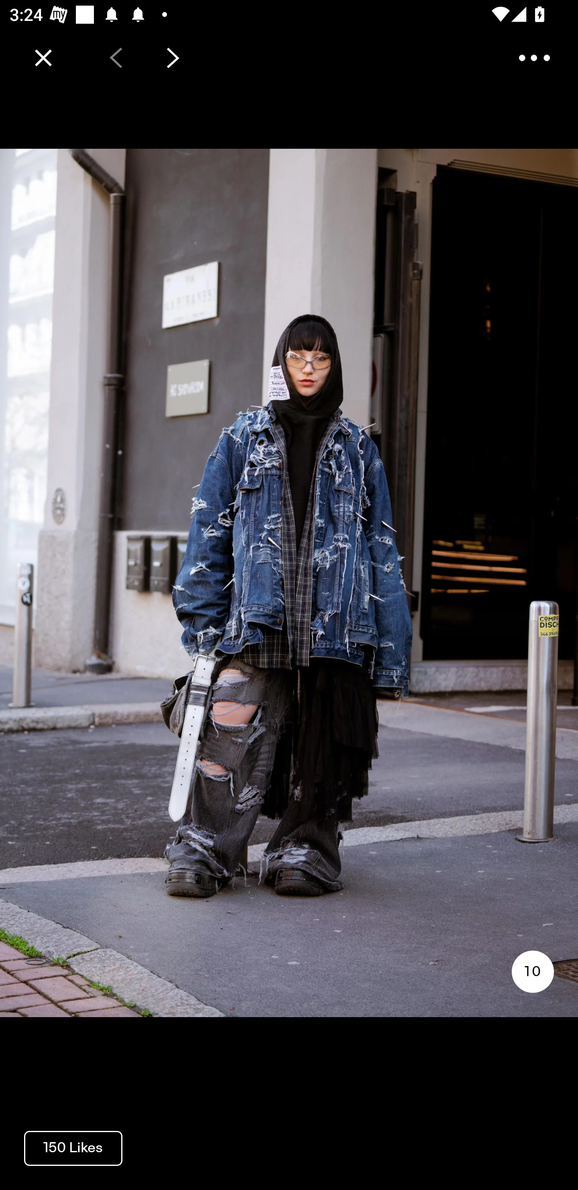 The image size is (578, 1190). I want to click on 150 Likes, so click(73, 1147).